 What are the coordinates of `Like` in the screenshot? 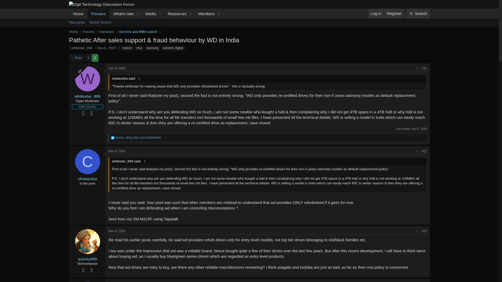 It's located at (112, 138).